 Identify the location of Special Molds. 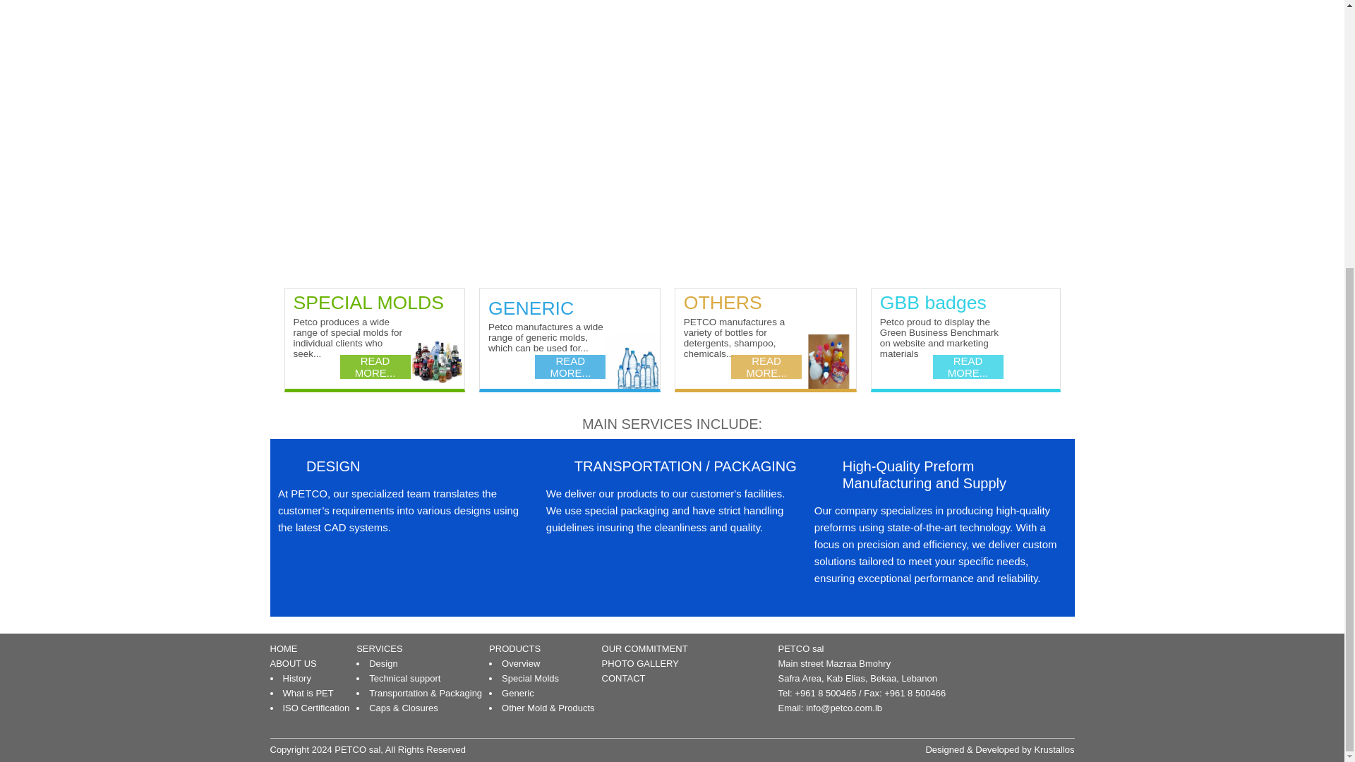
(529, 677).